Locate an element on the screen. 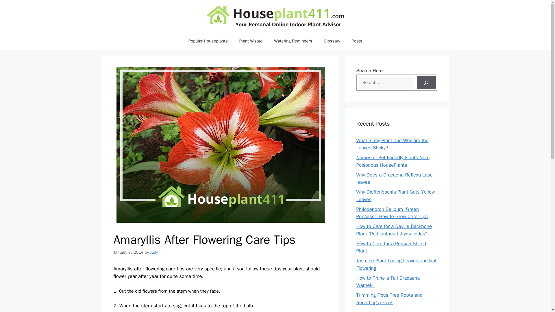 The width and height of the screenshot is (555, 312). How to Prune a Tall Dracaena Warnekii is located at coordinates (388, 282).